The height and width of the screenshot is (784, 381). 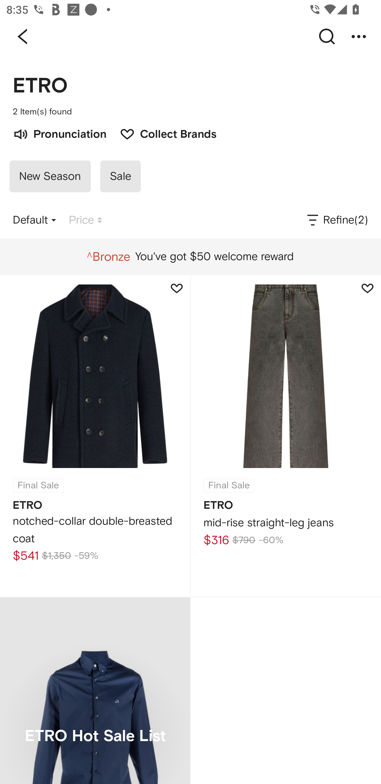 I want to click on Pronunciation, so click(x=60, y=133).